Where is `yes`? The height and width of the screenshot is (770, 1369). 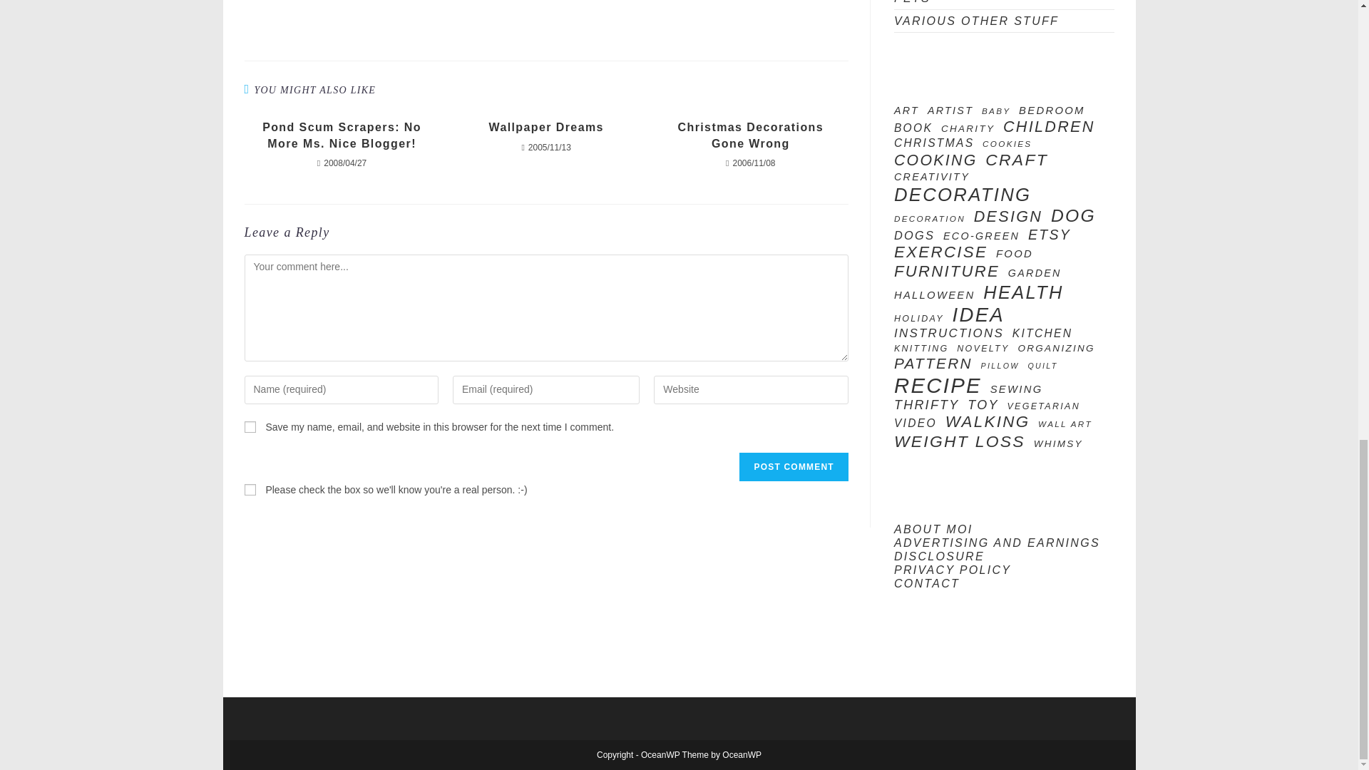 yes is located at coordinates (249, 426).